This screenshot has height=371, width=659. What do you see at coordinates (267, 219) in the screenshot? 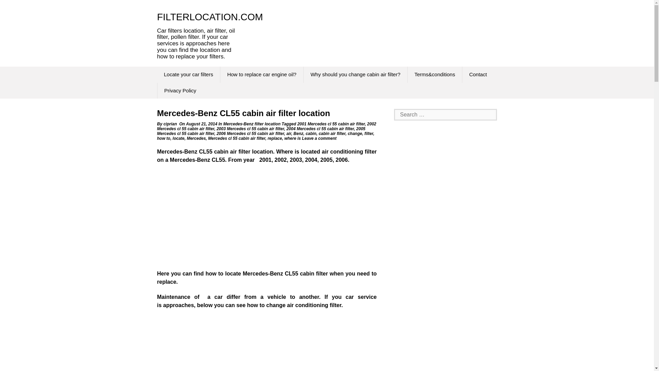
I see `Advertisement` at bounding box center [267, 219].